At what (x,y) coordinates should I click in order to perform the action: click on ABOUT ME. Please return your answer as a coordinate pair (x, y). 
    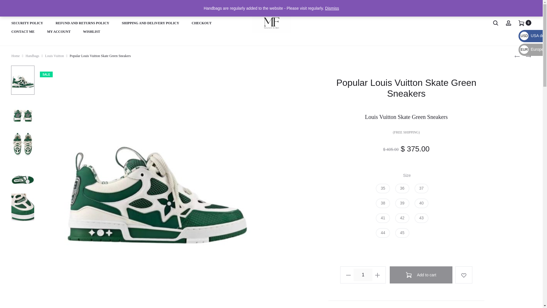
    Looking at the image, I should click on (21, 15).